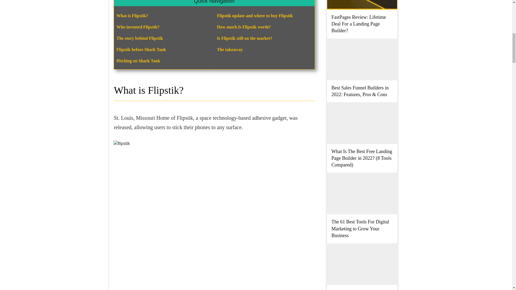 The image size is (516, 290). Describe the element at coordinates (255, 16) in the screenshot. I see `Flipstik update and where to buy Flipstik` at that location.